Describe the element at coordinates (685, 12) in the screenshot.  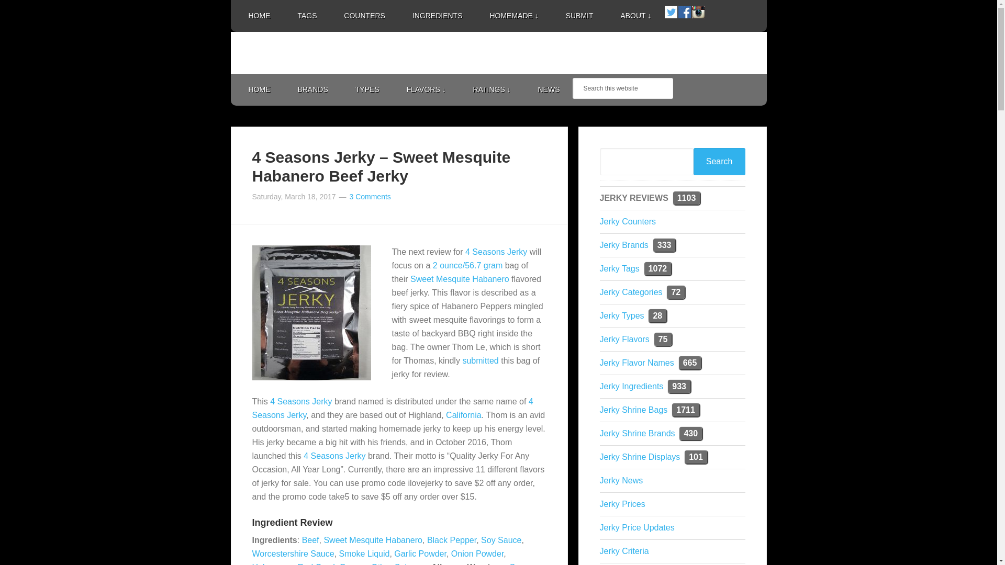
I see `Jerky Ingredients Facebook Page` at that location.